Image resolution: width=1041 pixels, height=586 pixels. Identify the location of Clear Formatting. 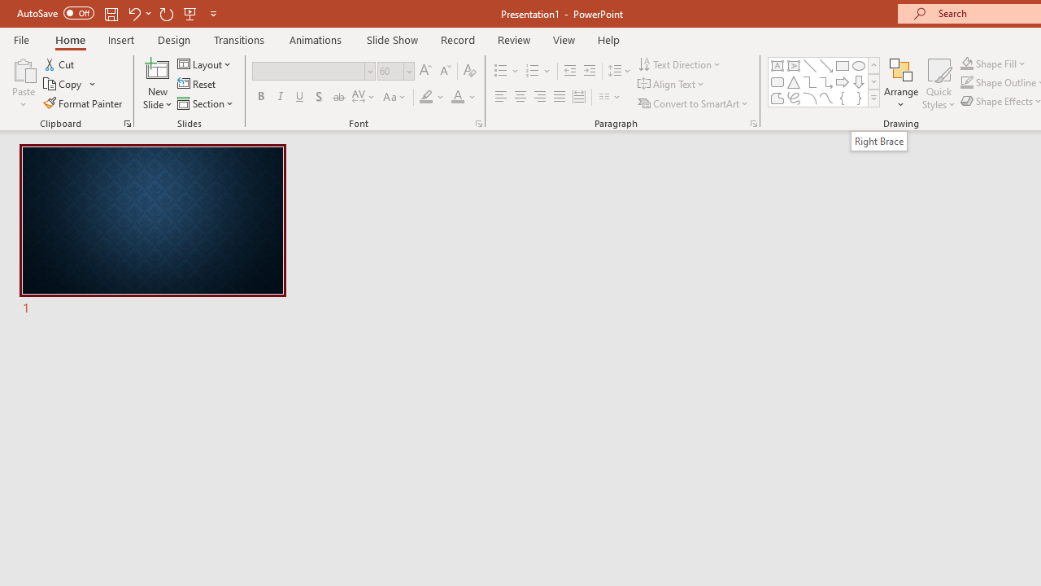
(470, 72).